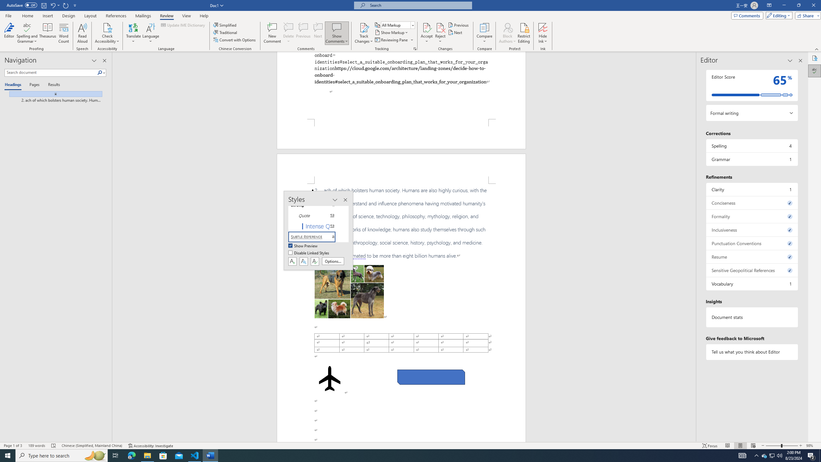 This screenshot has height=462, width=821. What do you see at coordinates (710, 446) in the screenshot?
I see `Focus ` at bounding box center [710, 446].